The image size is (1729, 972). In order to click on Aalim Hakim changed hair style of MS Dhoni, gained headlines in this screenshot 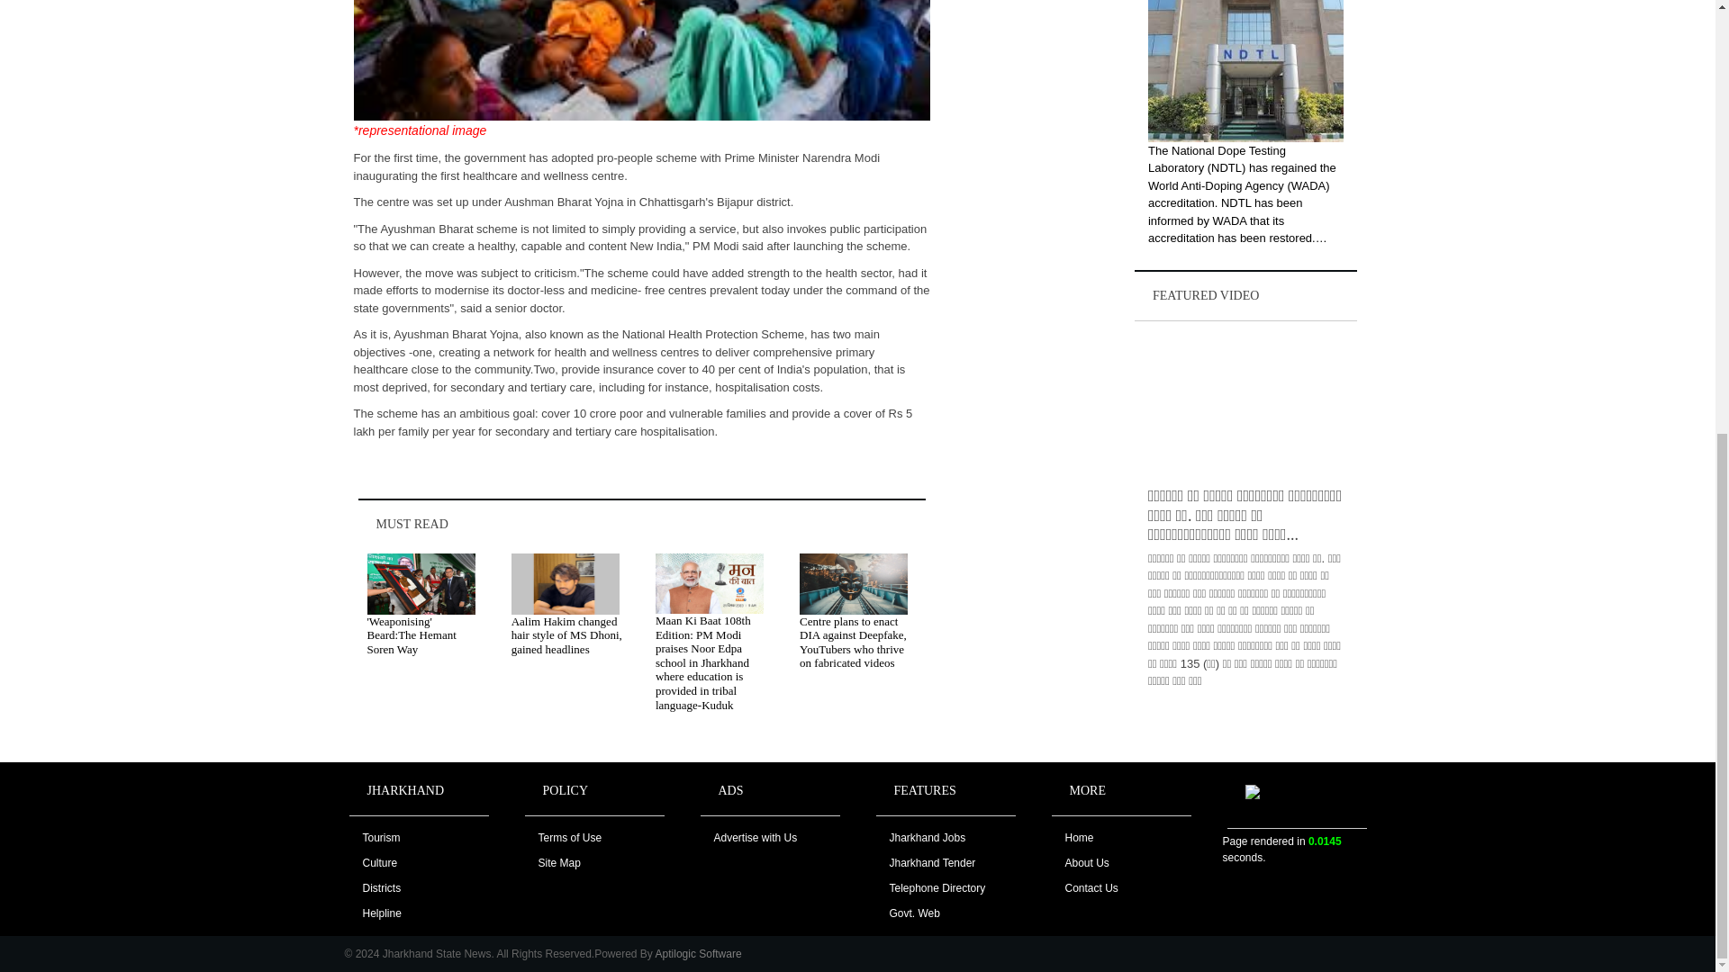, I will do `click(567, 635)`.